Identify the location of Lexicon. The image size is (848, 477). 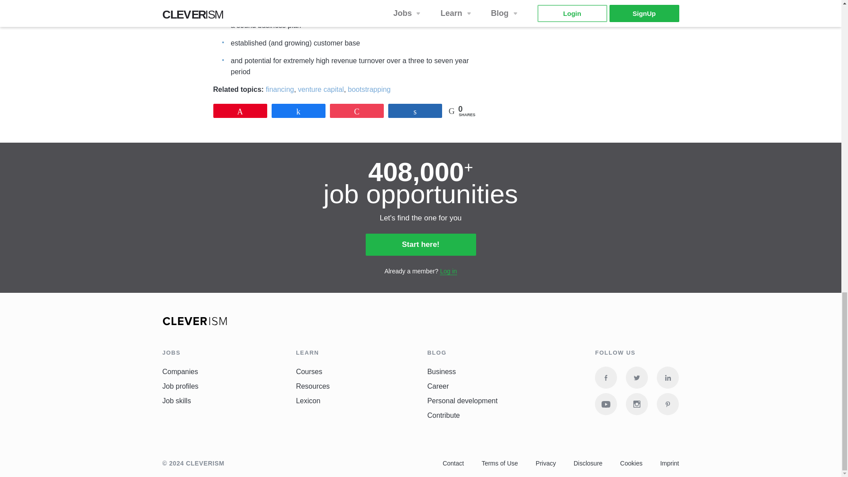
(308, 401).